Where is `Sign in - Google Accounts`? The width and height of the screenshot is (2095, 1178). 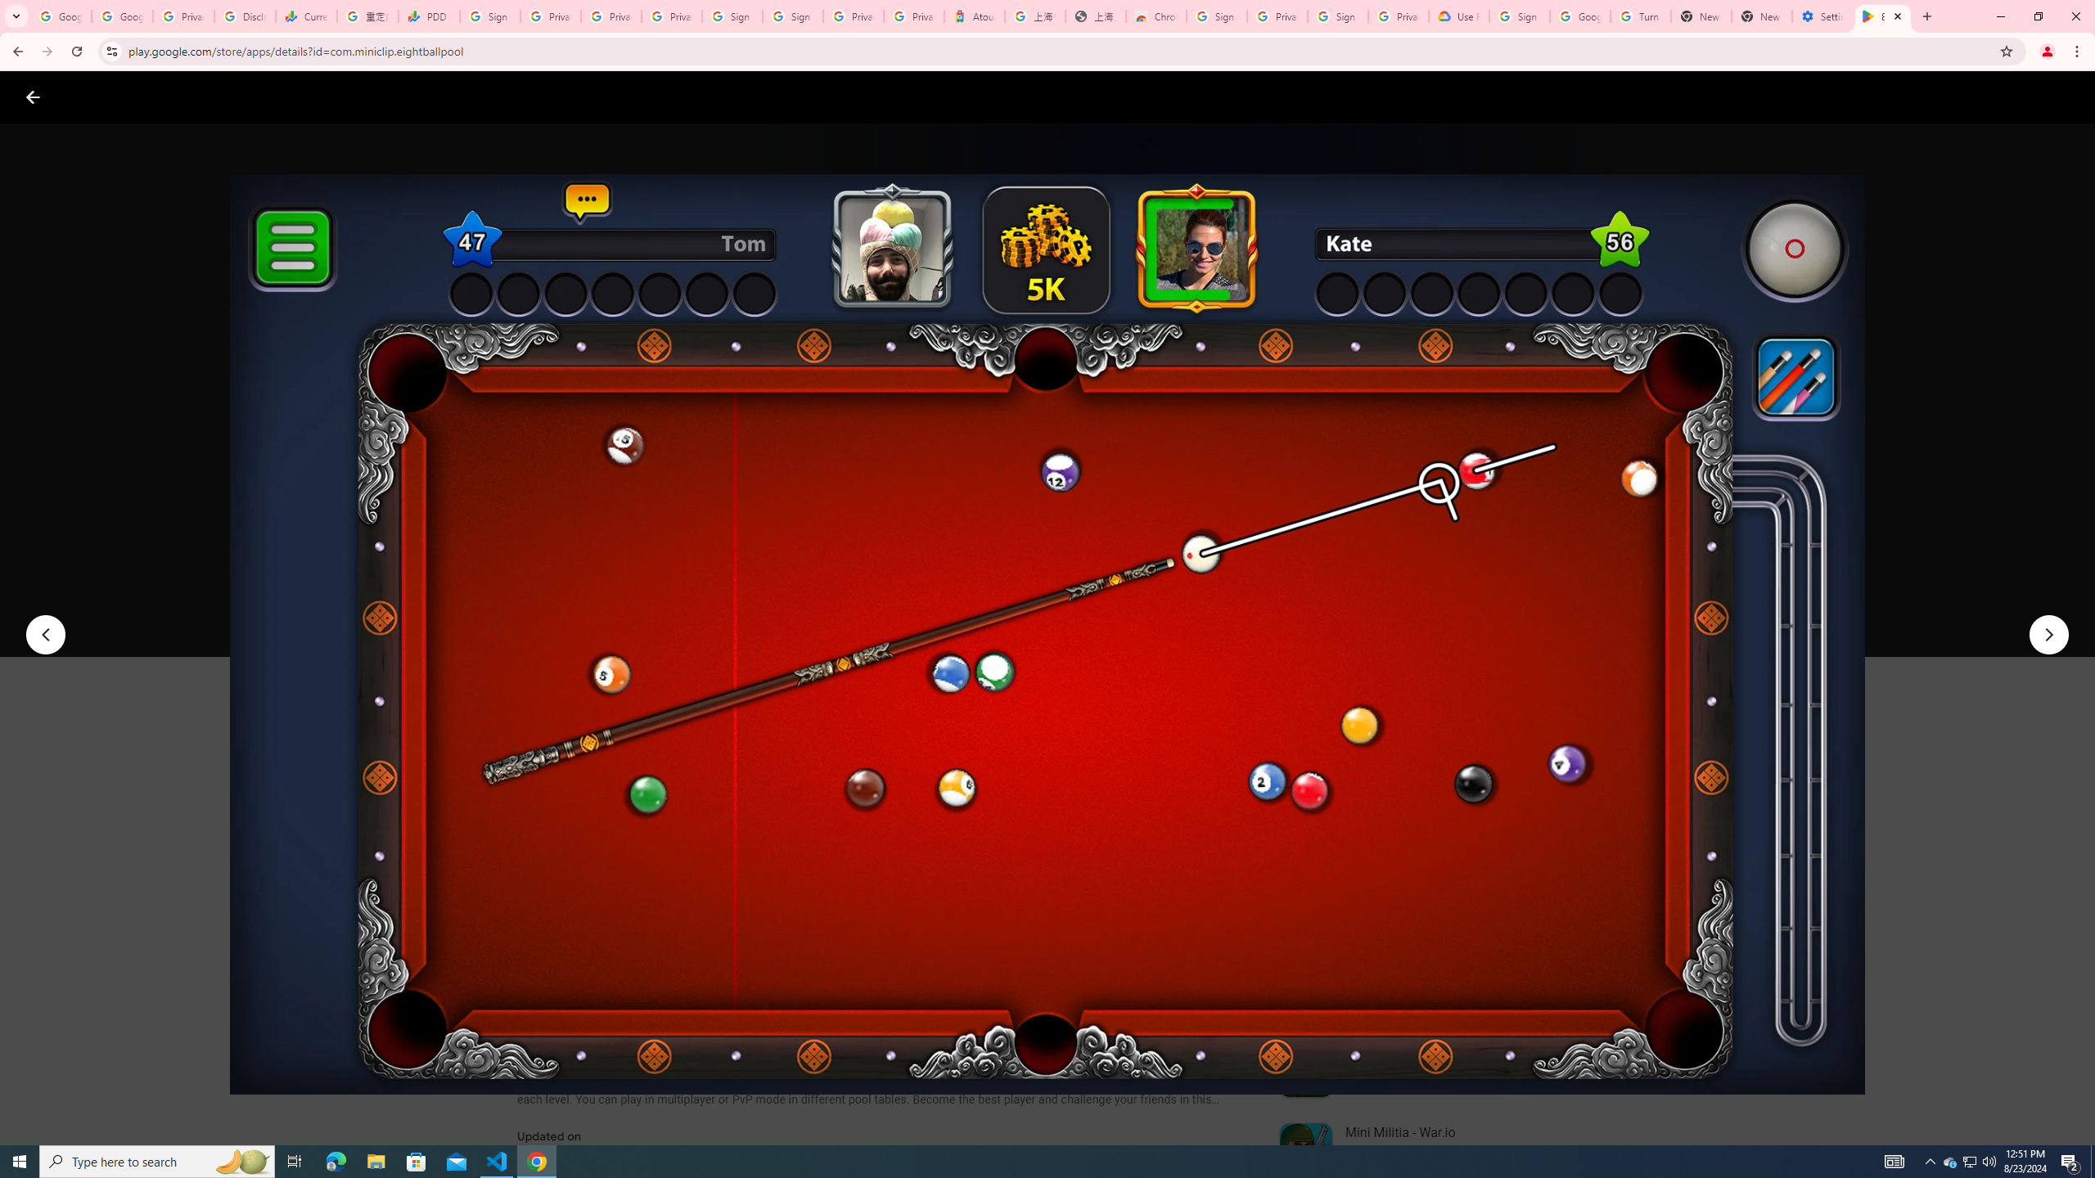 Sign in - Google Accounts is located at coordinates (1519, 16).